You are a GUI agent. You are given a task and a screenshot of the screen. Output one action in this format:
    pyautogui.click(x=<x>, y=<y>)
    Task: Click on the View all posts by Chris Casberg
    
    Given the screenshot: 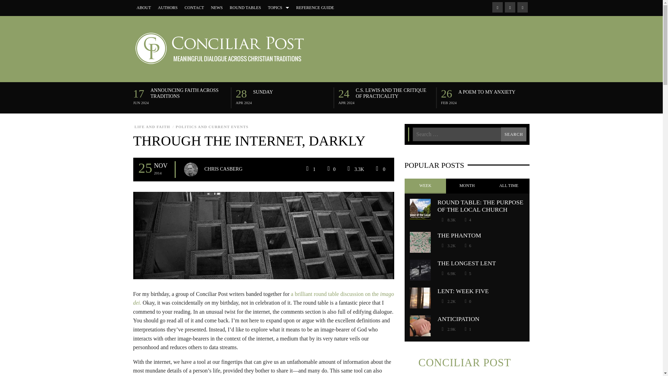 What is the action you would take?
    pyautogui.click(x=191, y=169)
    